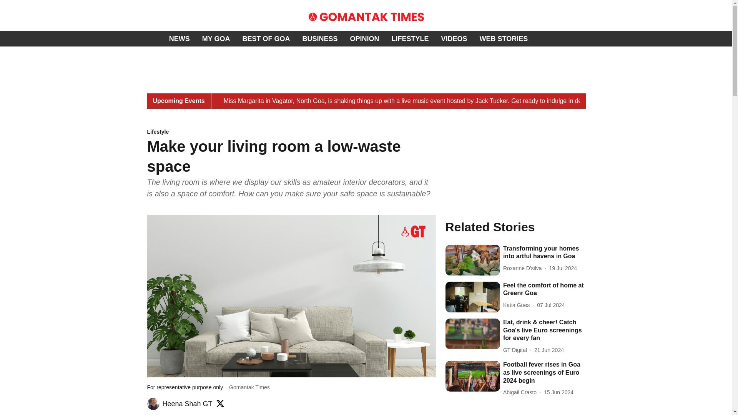 The image size is (738, 415). I want to click on 2024-07-19 06:18, so click(563, 268).